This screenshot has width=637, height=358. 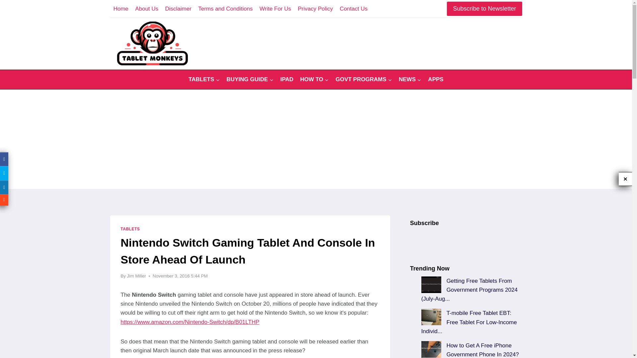 I want to click on NEWS, so click(x=410, y=80).